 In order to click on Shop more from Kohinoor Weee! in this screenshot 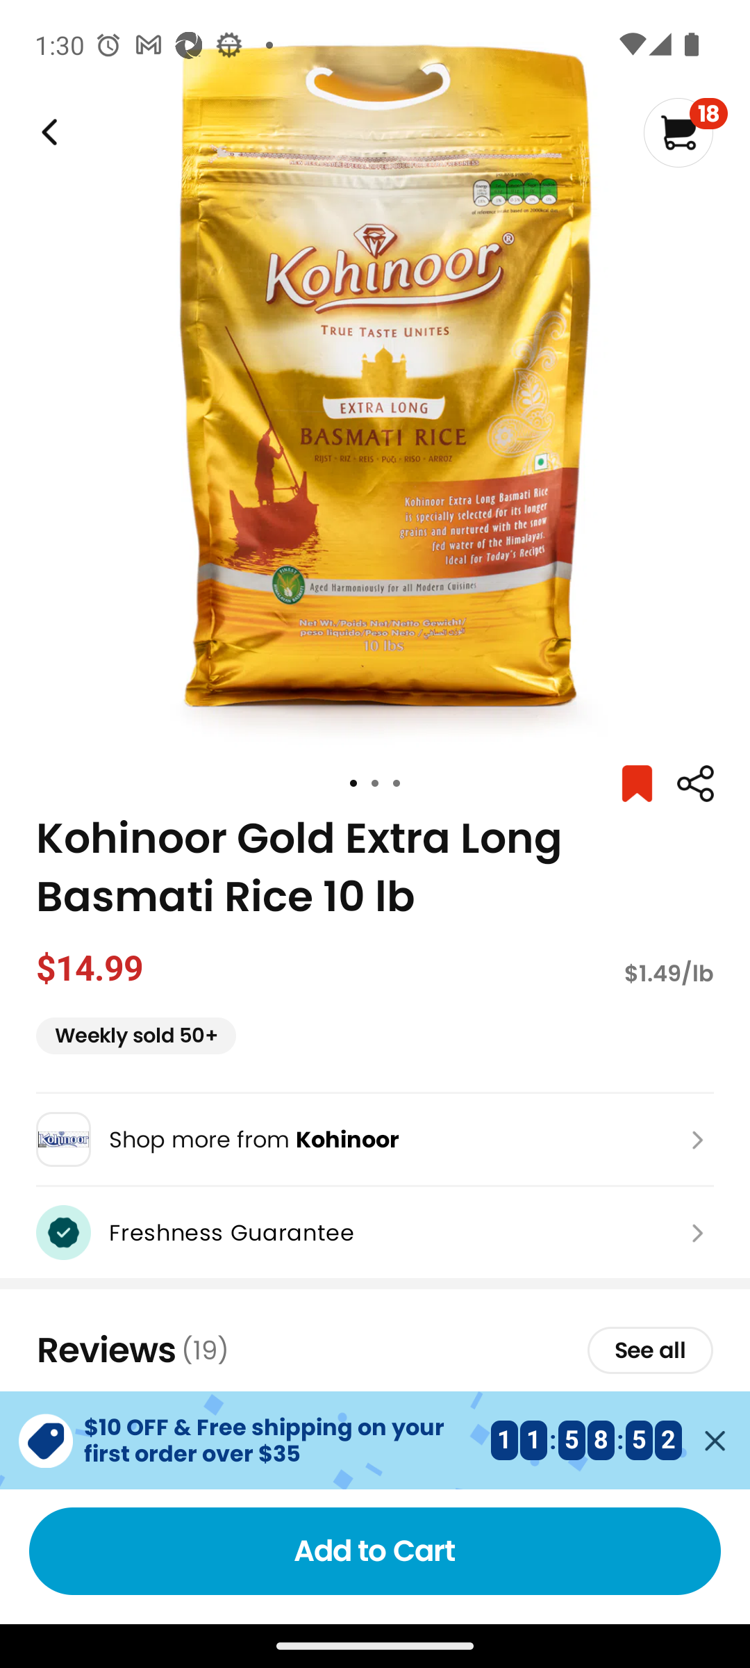, I will do `click(375, 1139)`.